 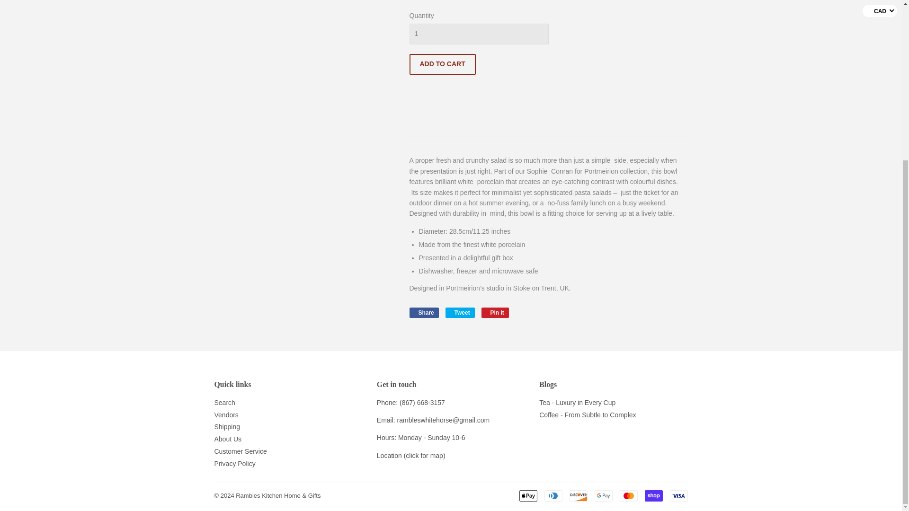 What do you see at coordinates (653, 495) in the screenshot?
I see `Shop Pay` at bounding box center [653, 495].